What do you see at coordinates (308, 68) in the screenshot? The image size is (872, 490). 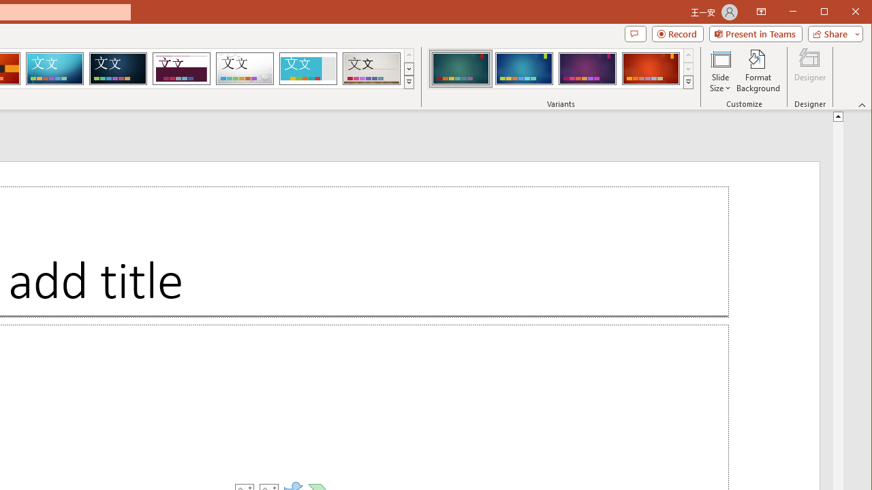 I see `Frame` at bounding box center [308, 68].